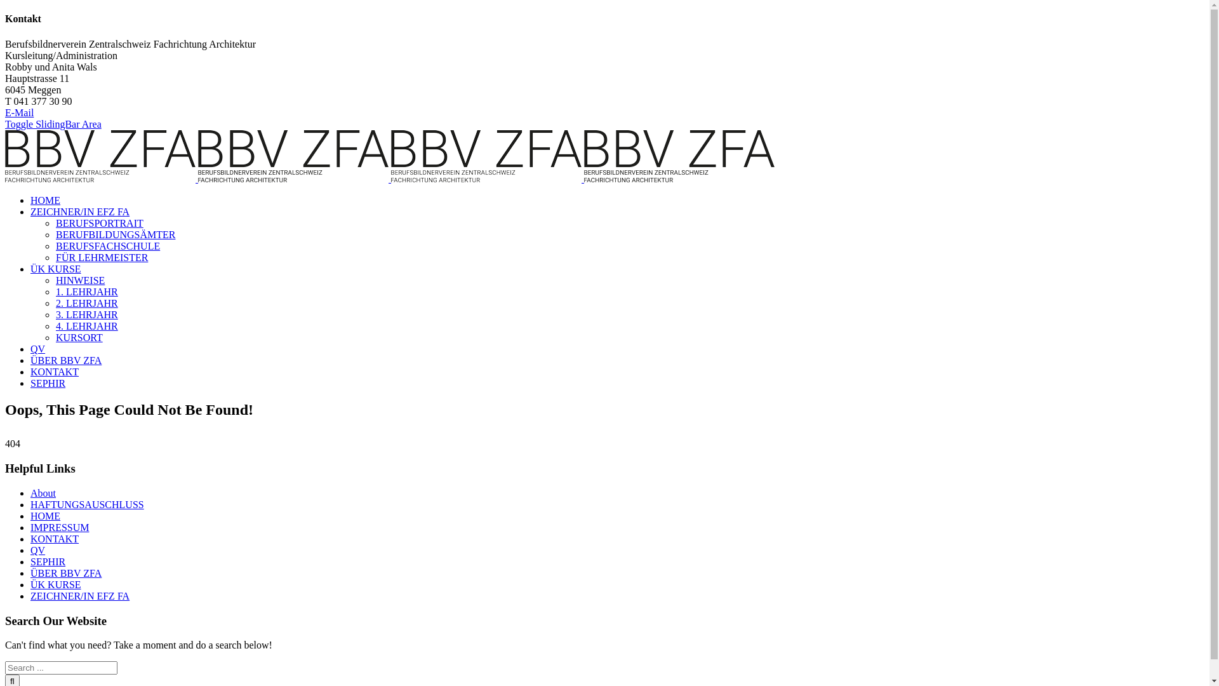 The width and height of the screenshot is (1219, 686). What do you see at coordinates (19, 113) in the screenshot?
I see `E-Mail` at bounding box center [19, 113].